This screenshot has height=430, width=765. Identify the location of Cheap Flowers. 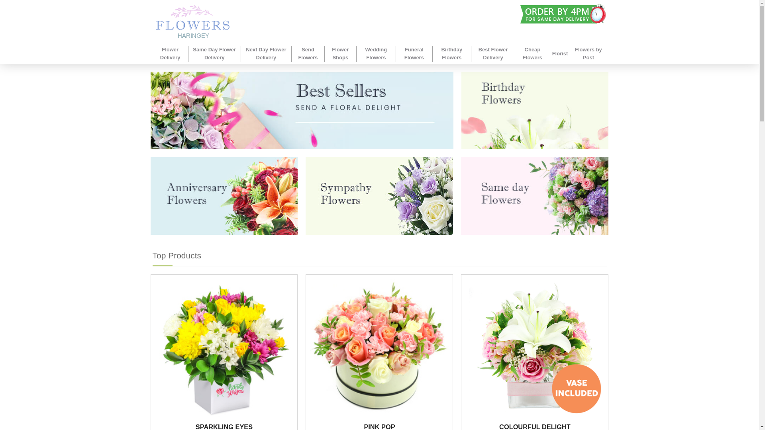
(532, 53).